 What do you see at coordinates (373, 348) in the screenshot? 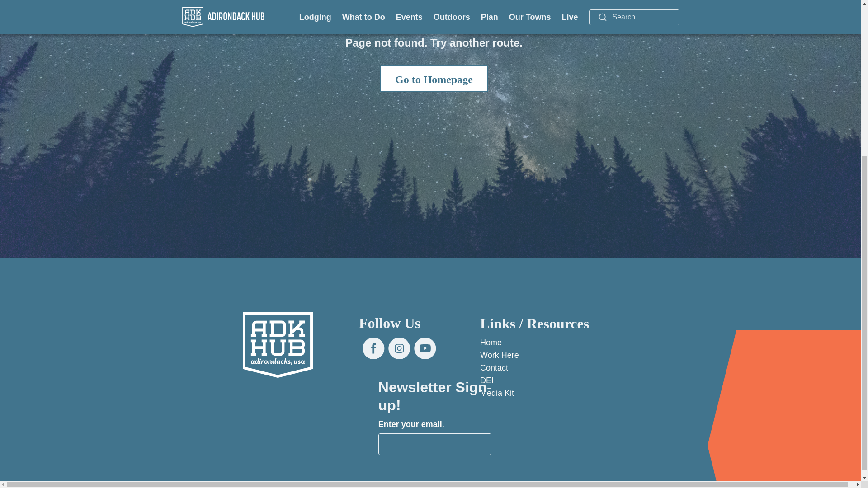
I see `Facebook` at bounding box center [373, 348].